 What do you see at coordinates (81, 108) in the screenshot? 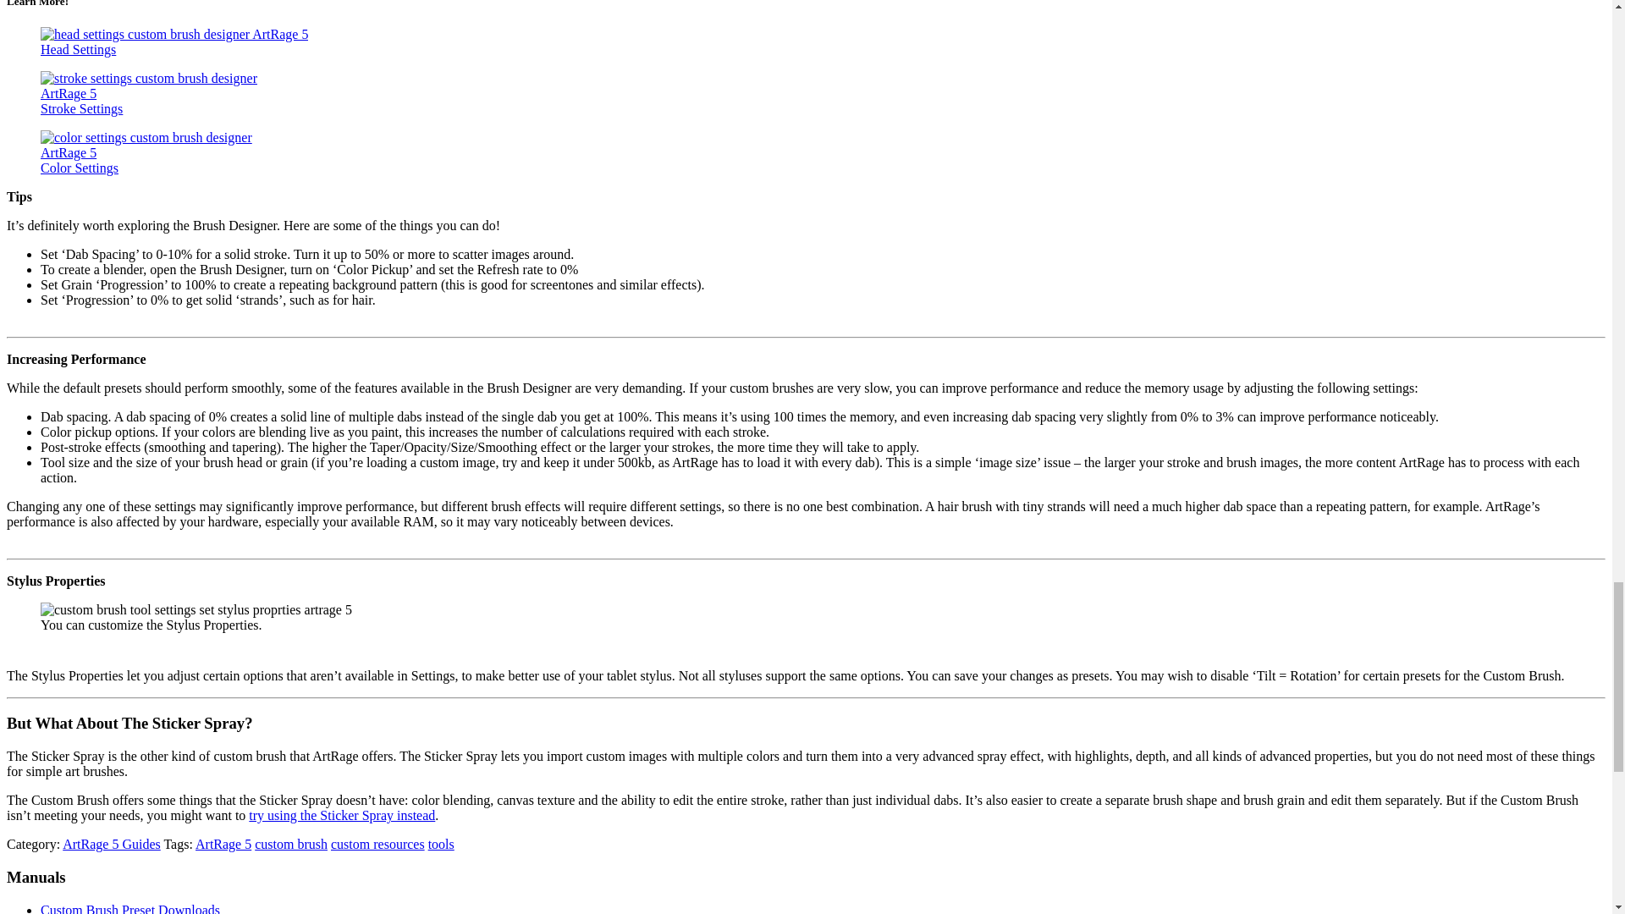
I see `Stroke Settings` at bounding box center [81, 108].